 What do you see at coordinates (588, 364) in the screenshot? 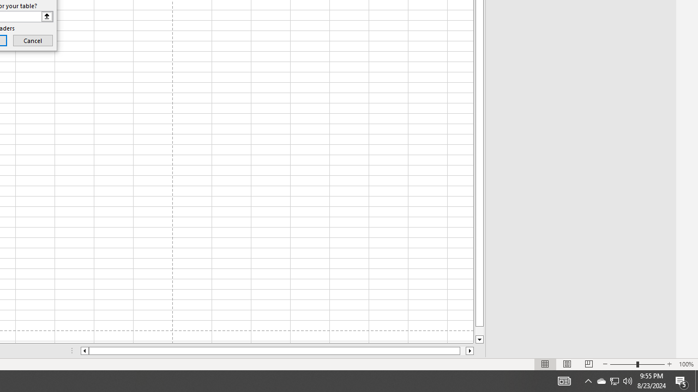
I see `Page Break Preview` at bounding box center [588, 364].